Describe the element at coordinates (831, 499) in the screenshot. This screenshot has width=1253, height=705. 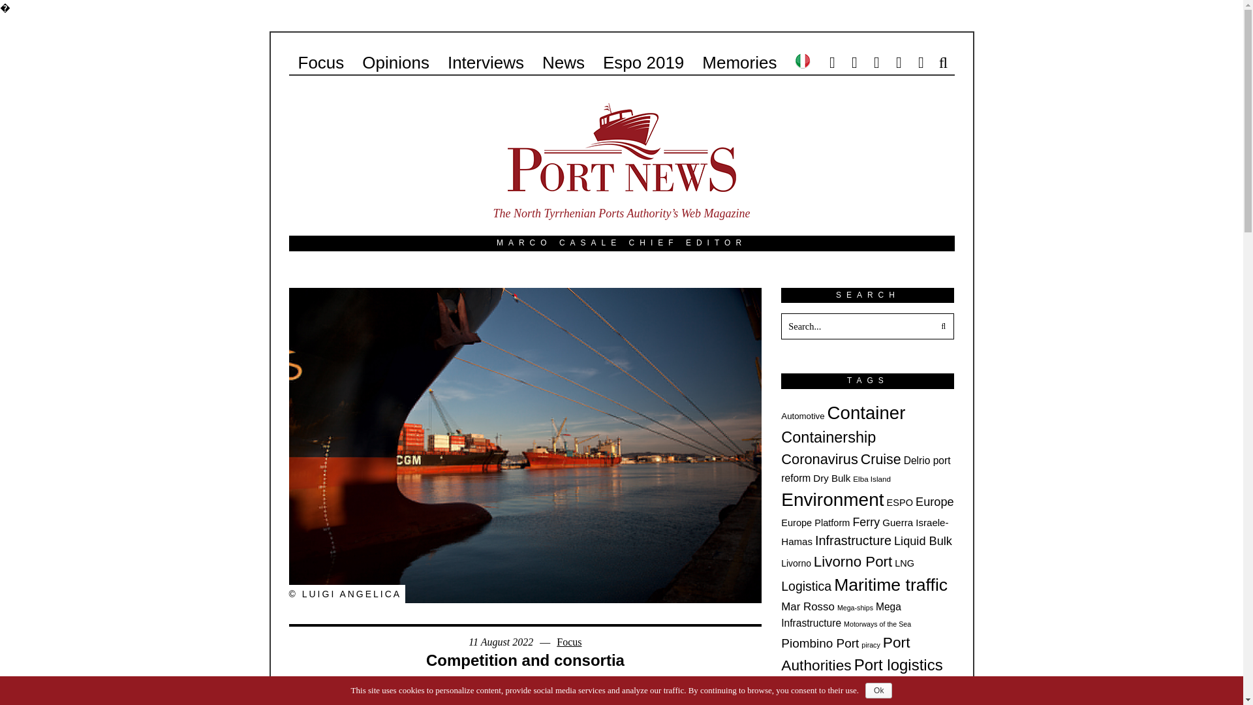
I see `Environment` at that location.